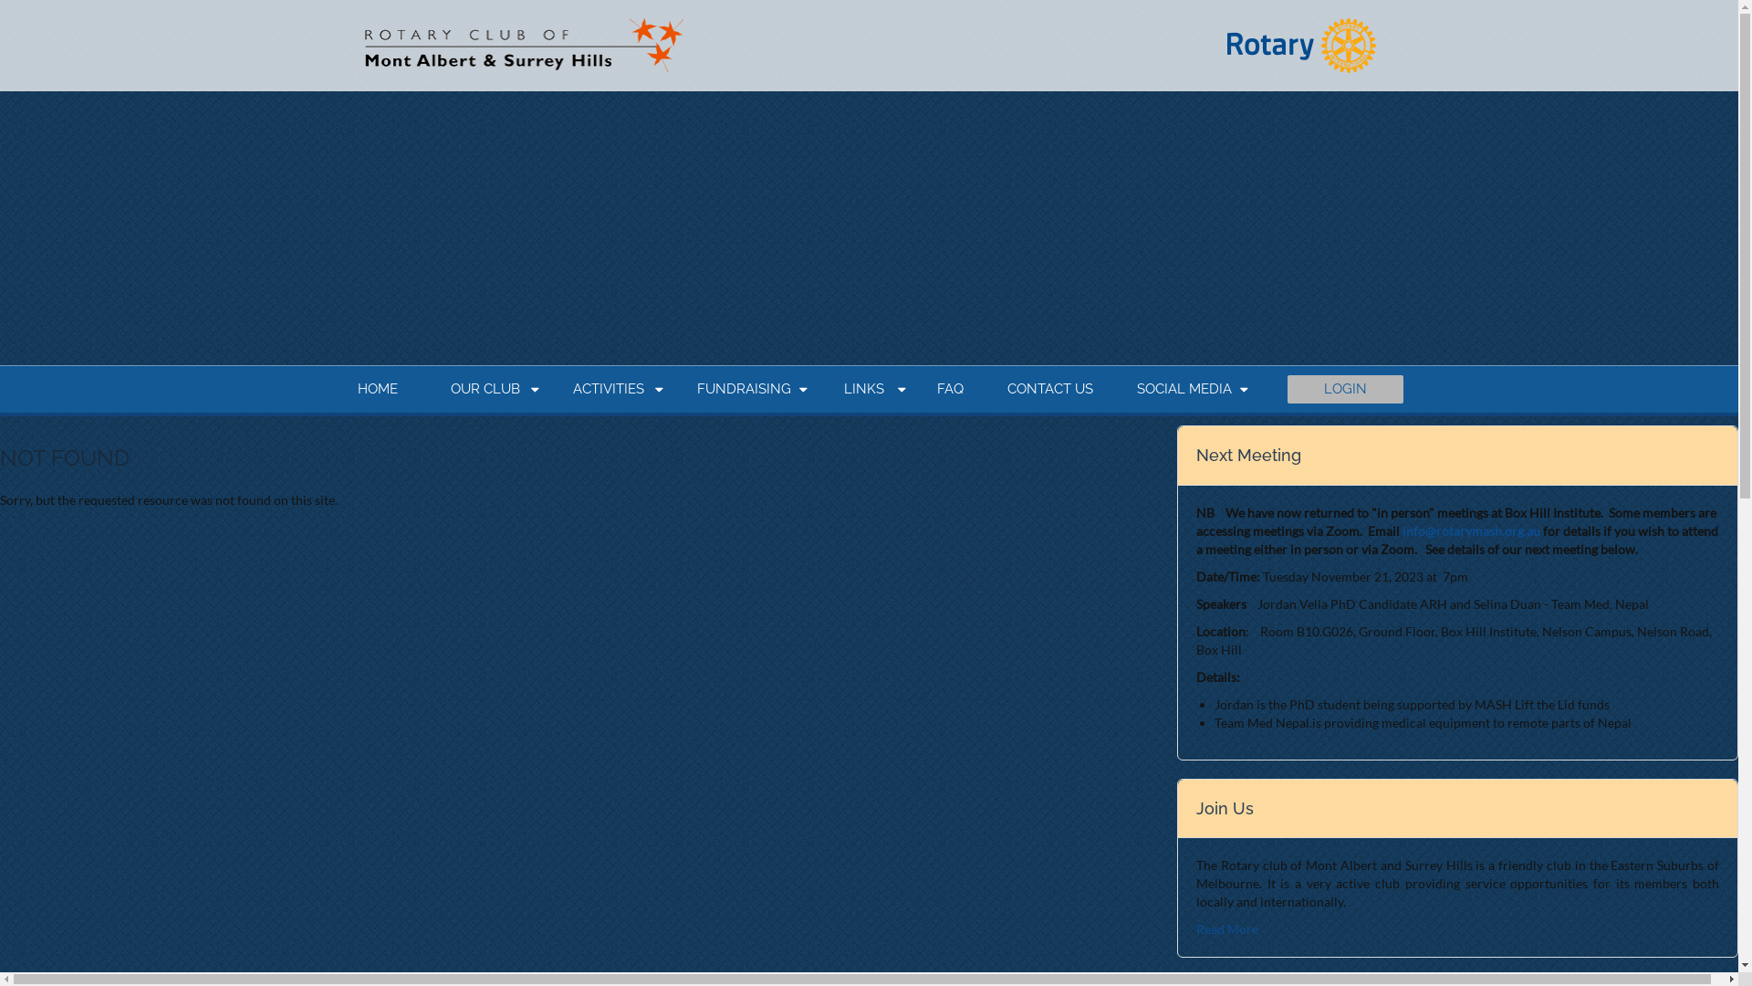  I want to click on LINKS, so click(868, 389).